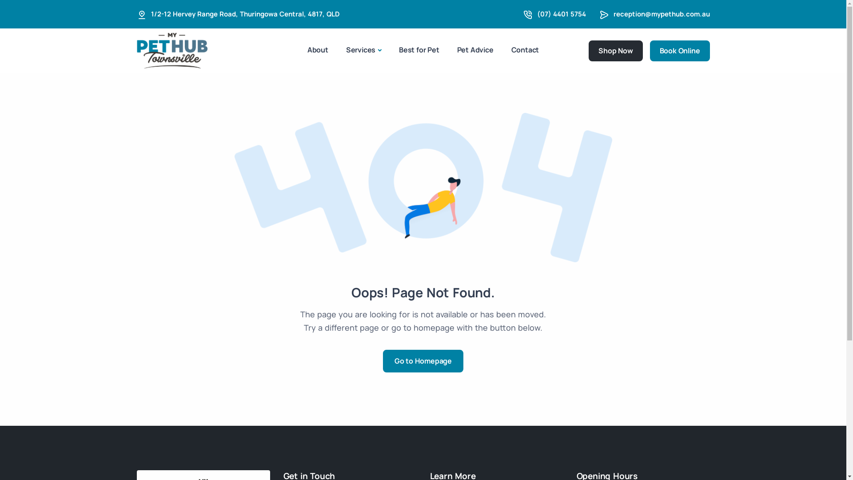 The height and width of the screenshot is (480, 853). What do you see at coordinates (318, 50) in the screenshot?
I see `About` at bounding box center [318, 50].